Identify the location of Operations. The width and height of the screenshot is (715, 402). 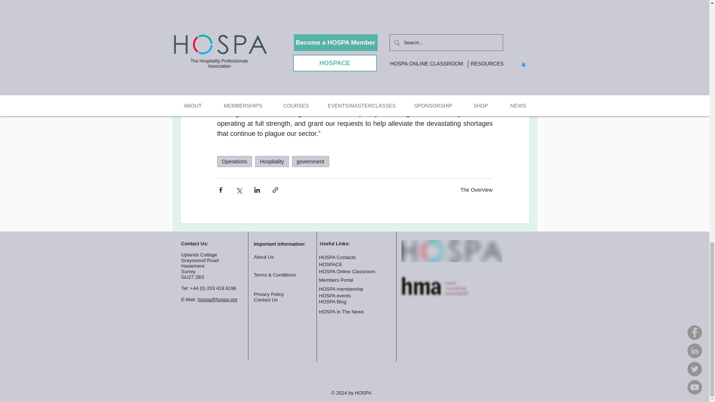
(234, 162).